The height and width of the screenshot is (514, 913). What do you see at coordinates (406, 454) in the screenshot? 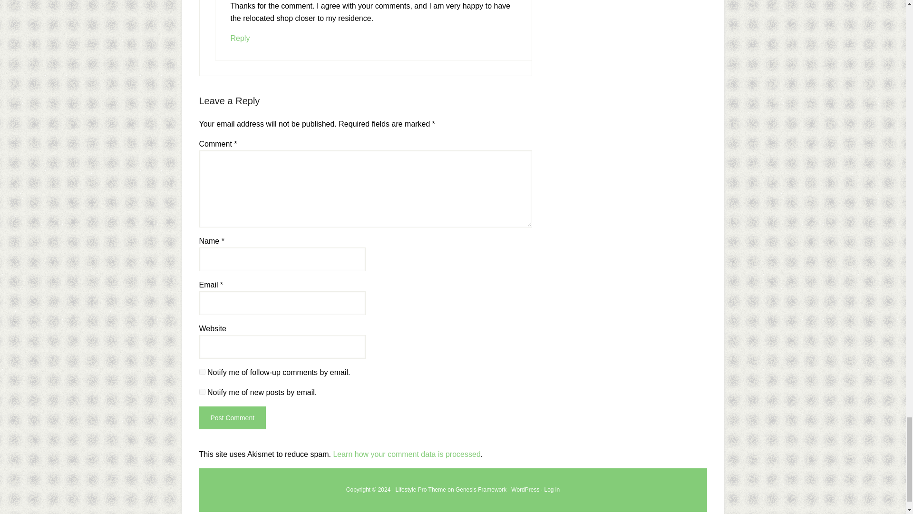
I see `Learn how your comment data is processed` at bounding box center [406, 454].